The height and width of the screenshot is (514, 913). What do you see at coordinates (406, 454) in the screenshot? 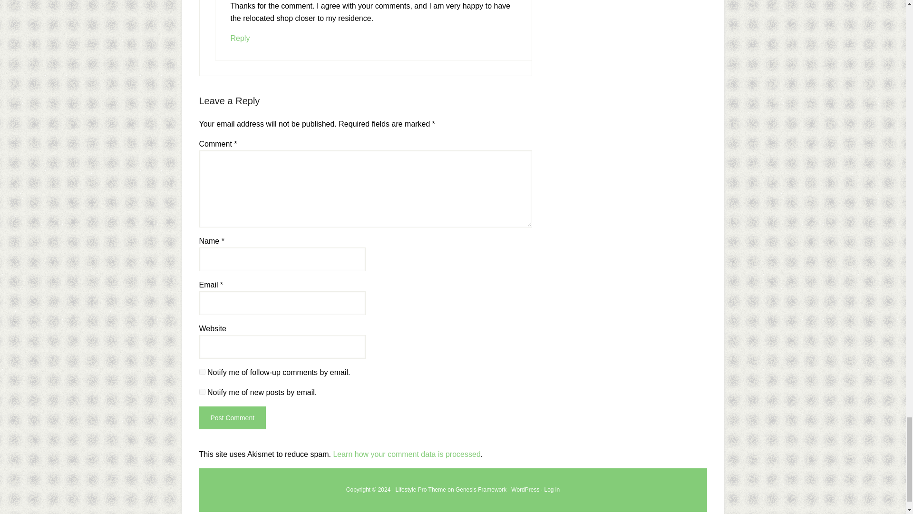
I see `Learn how your comment data is processed` at bounding box center [406, 454].